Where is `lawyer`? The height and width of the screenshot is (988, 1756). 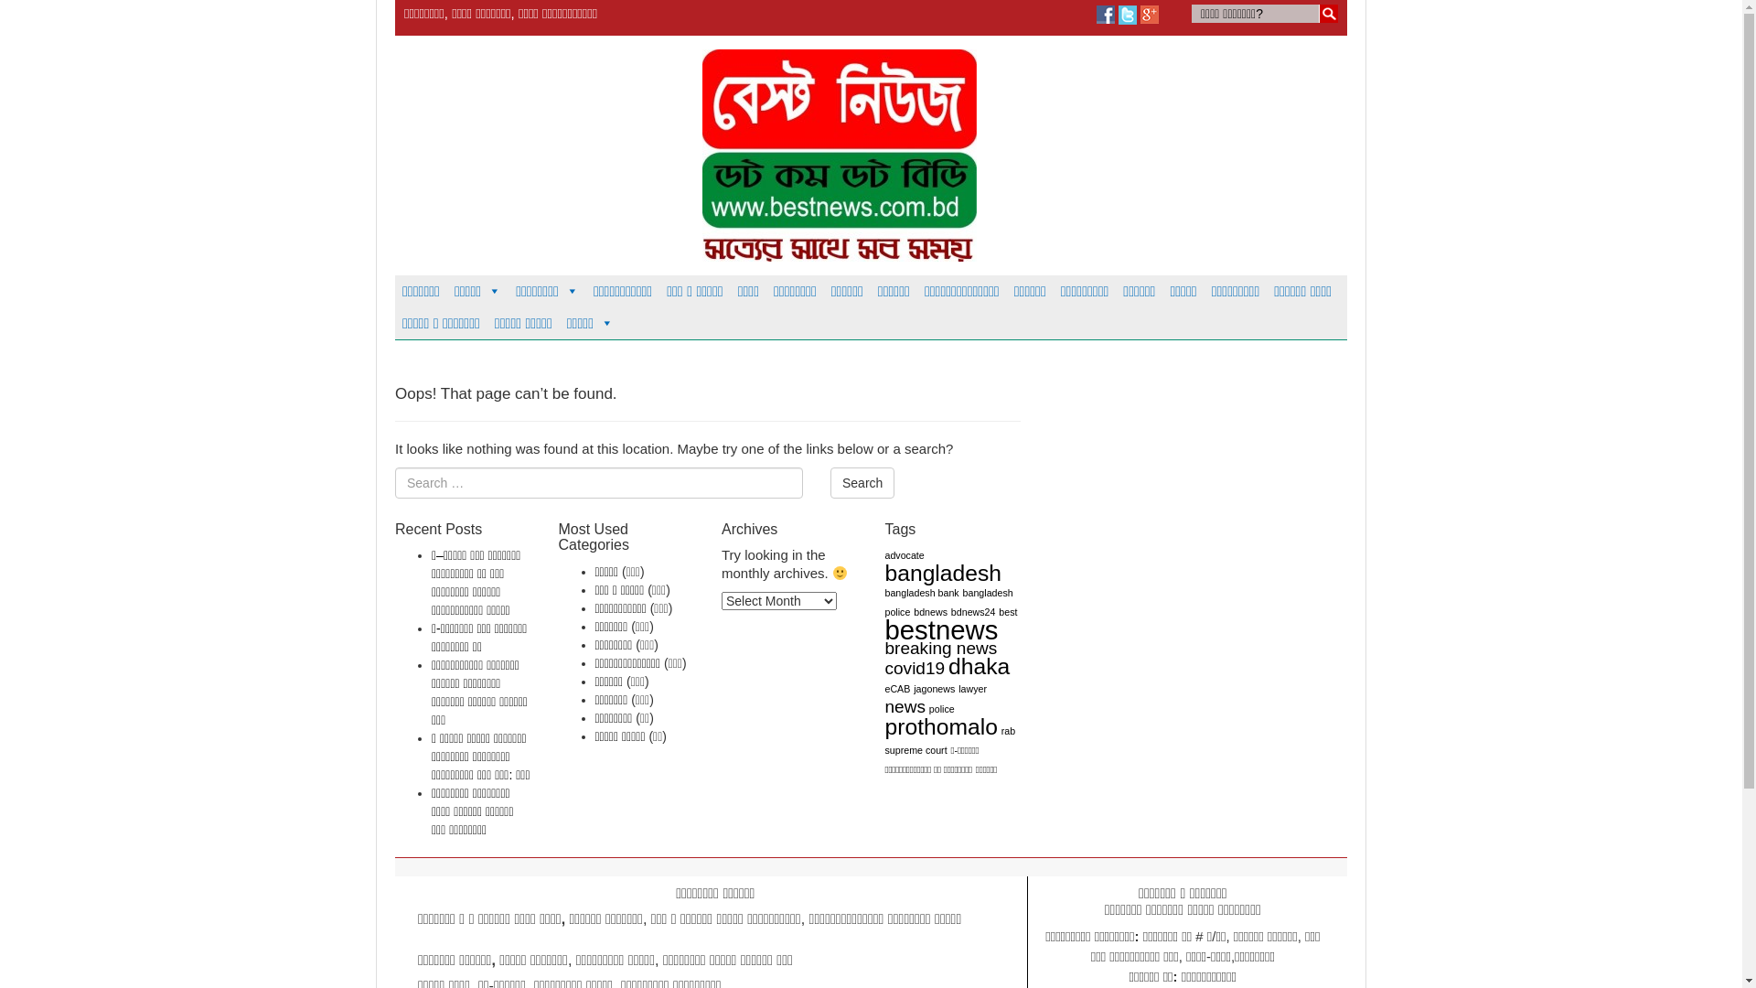
lawyer is located at coordinates (973, 688).